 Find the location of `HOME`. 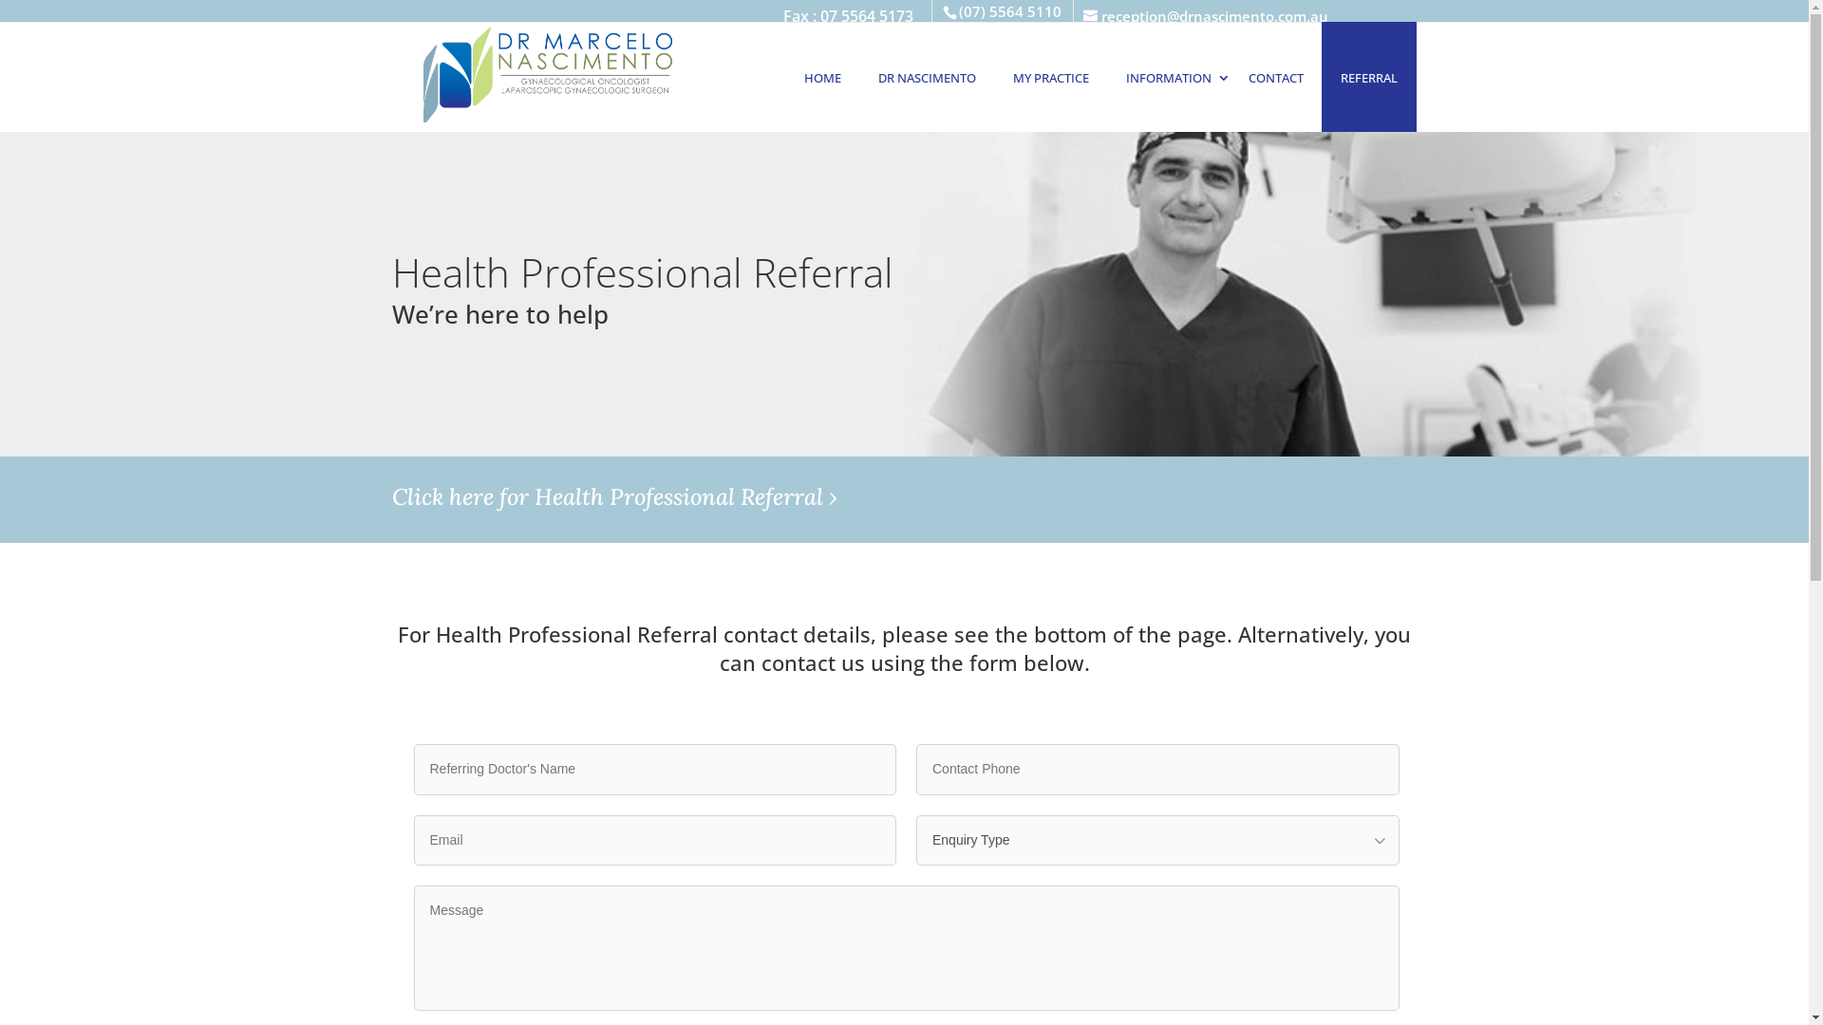

HOME is located at coordinates (822, 77).